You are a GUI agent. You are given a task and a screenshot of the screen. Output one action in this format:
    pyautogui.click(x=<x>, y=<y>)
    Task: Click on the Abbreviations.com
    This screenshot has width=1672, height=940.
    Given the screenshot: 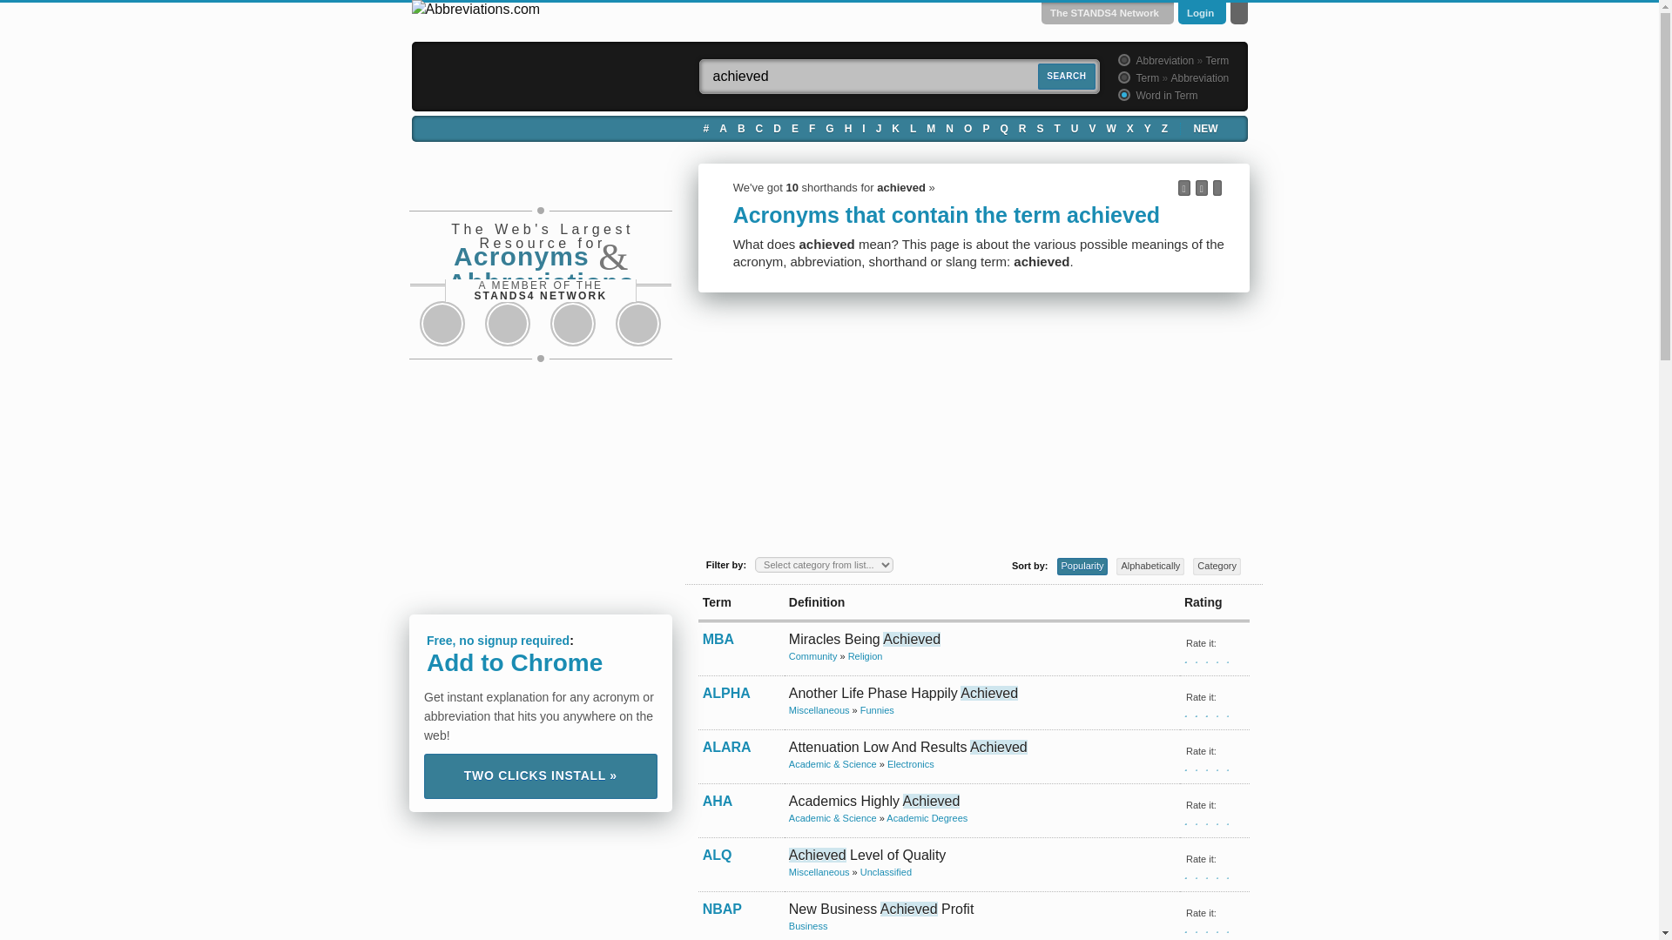 What is the action you would take?
    pyautogui.click(x=475, y=10)
    